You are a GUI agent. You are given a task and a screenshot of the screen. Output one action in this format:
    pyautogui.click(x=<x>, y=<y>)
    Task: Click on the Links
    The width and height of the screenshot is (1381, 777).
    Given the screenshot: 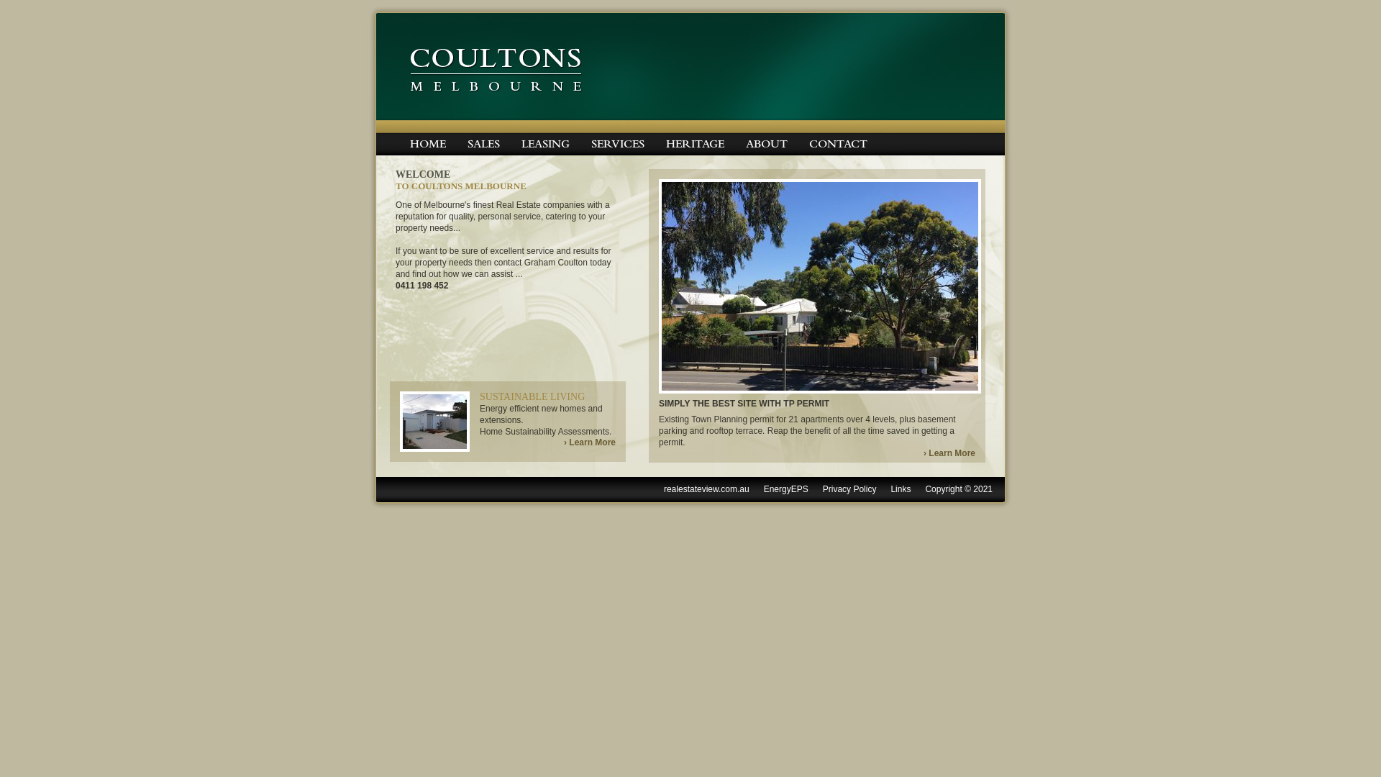 What is the action you would take?
    pyautogui.click(x=901, y=489)
    